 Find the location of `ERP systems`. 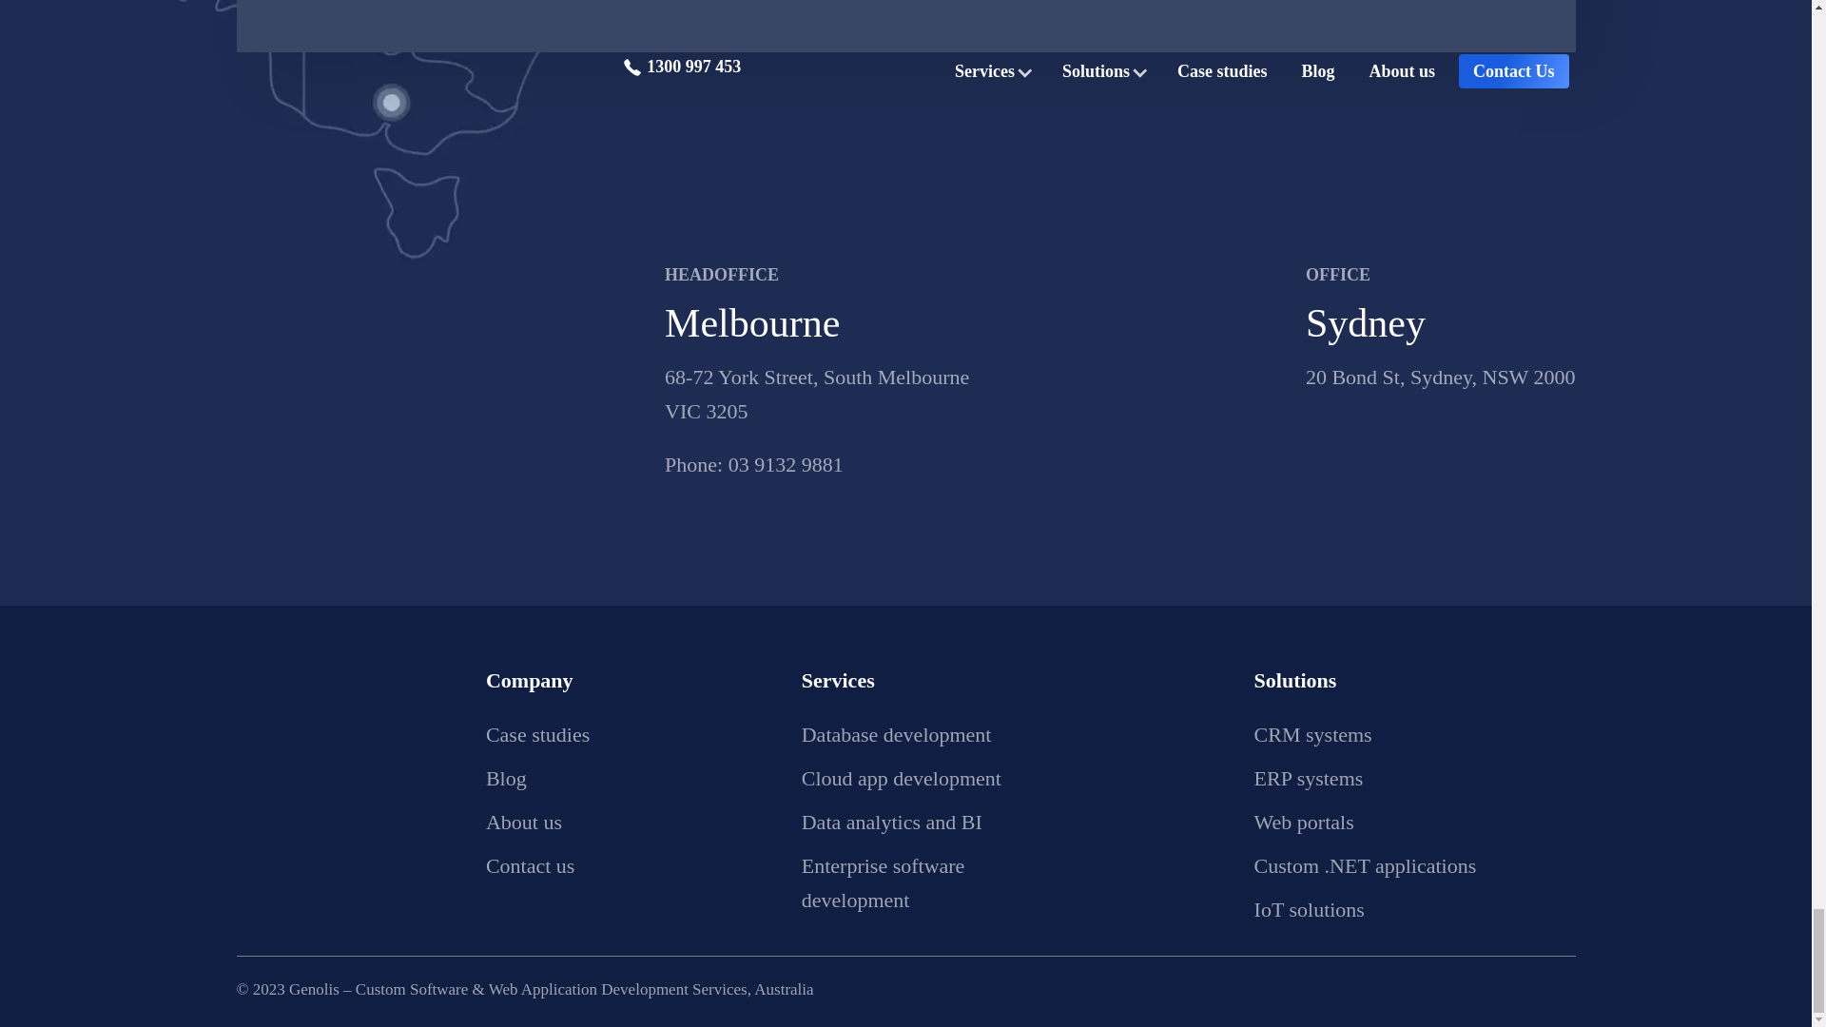

ERP systems is located at coordinates (1309, 778).